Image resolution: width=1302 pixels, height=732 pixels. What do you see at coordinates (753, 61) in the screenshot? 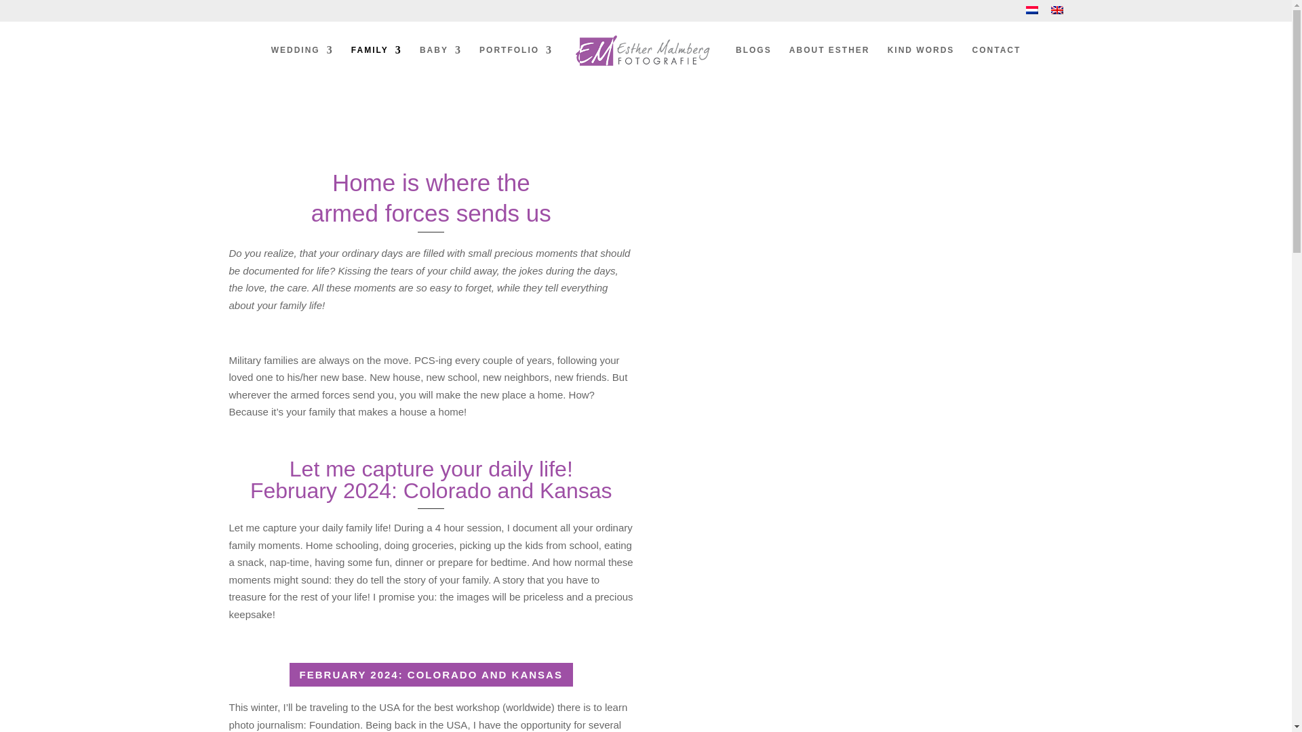
I see `BLOGS` at bounding box center [753, 61].